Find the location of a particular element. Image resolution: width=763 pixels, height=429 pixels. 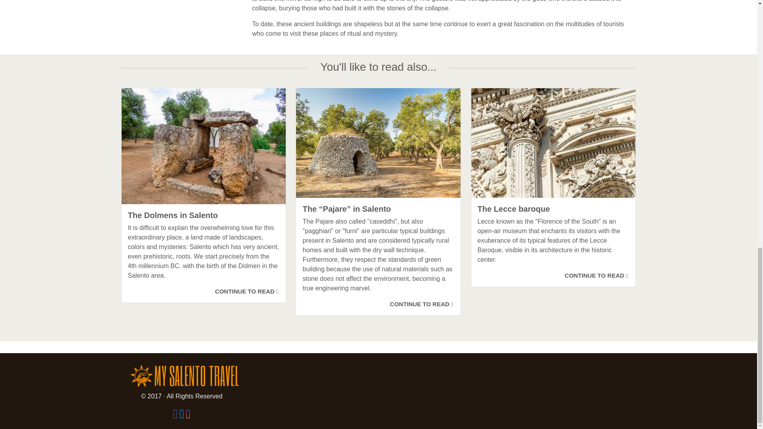

CONTINUE TO READ is located at coordinates (246, 291).